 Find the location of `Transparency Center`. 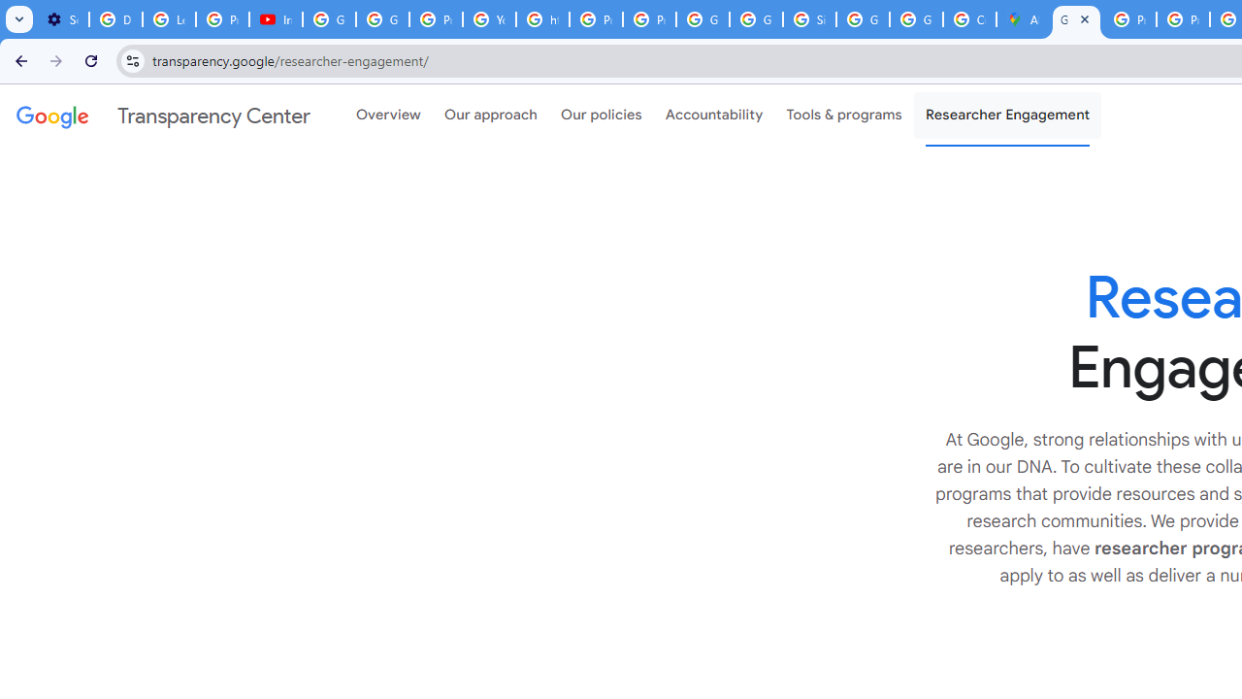

Transparency Center is located at coordinates (163, 116).